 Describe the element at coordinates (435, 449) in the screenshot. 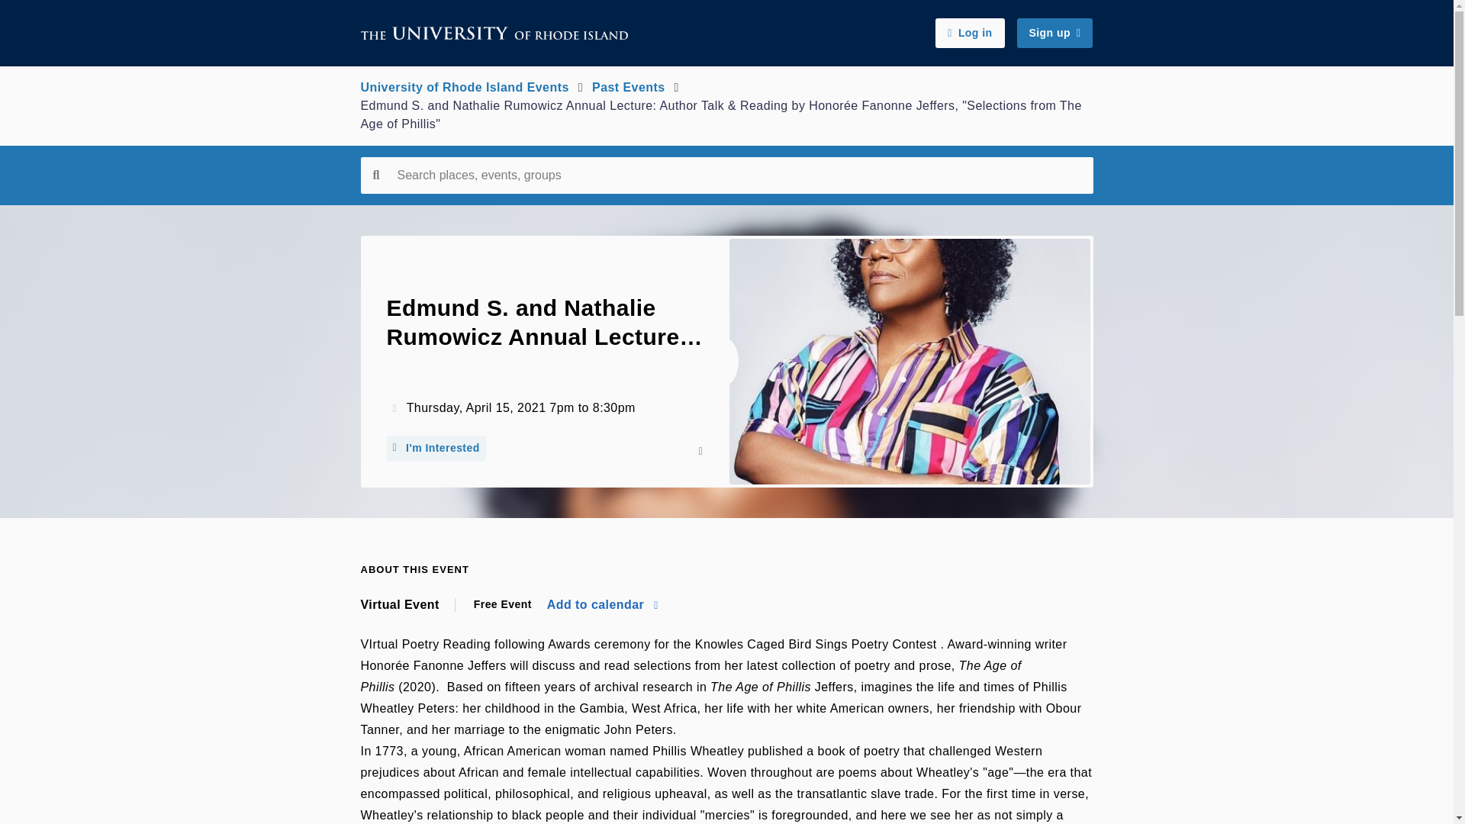

I see `I'm Interested` at that location.